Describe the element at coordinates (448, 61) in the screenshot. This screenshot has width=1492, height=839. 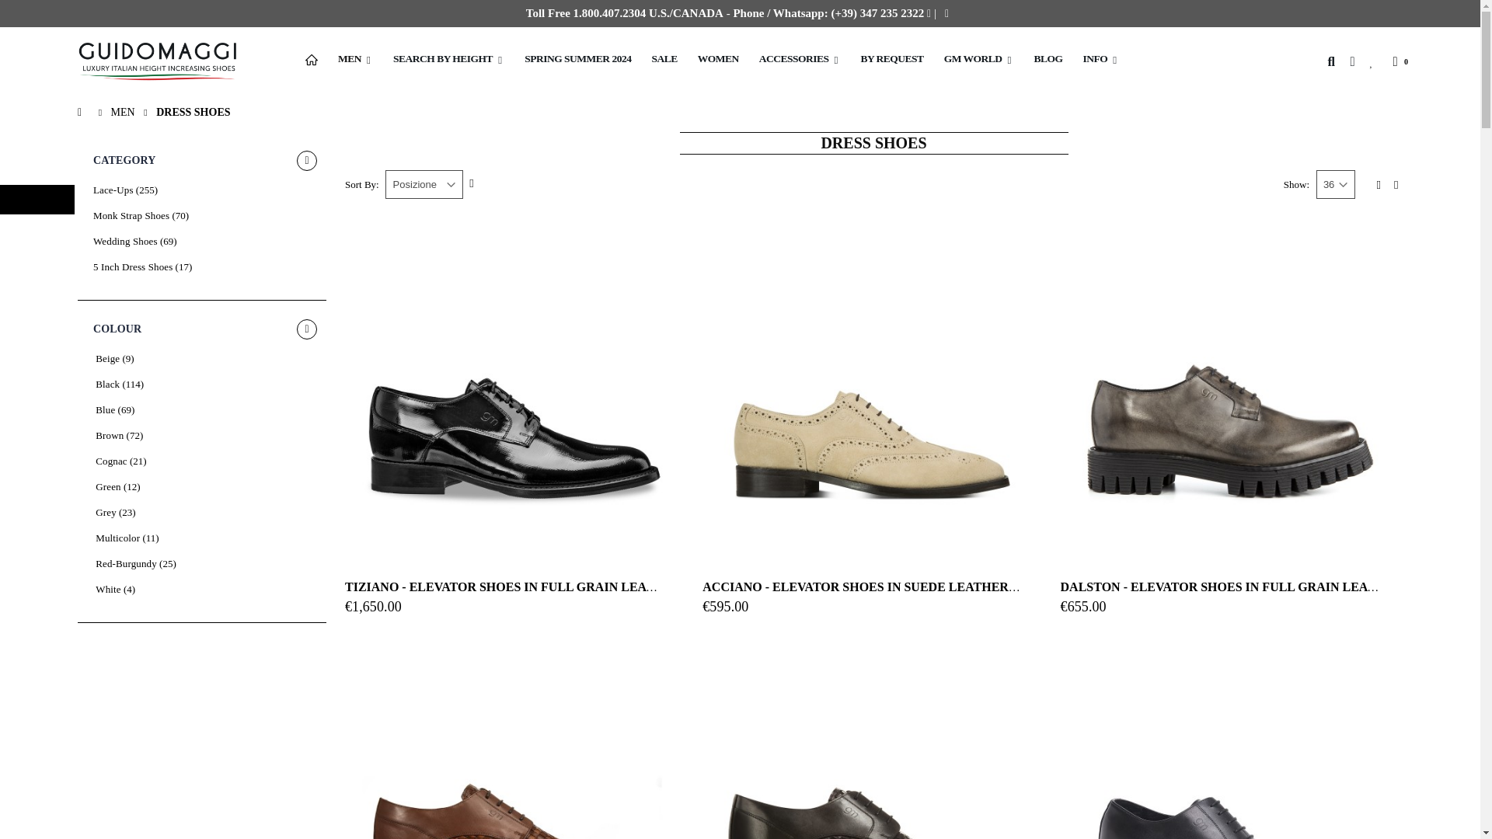
I see `SEARCH BY HEIGHT` at that location.